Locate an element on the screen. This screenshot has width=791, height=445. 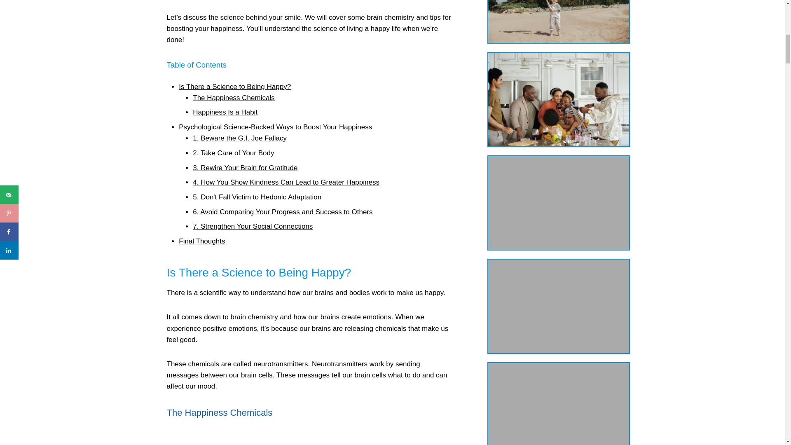
Psychological Science-Backed Ways to Boost Your Happiness is located at coordinates (275, 127).